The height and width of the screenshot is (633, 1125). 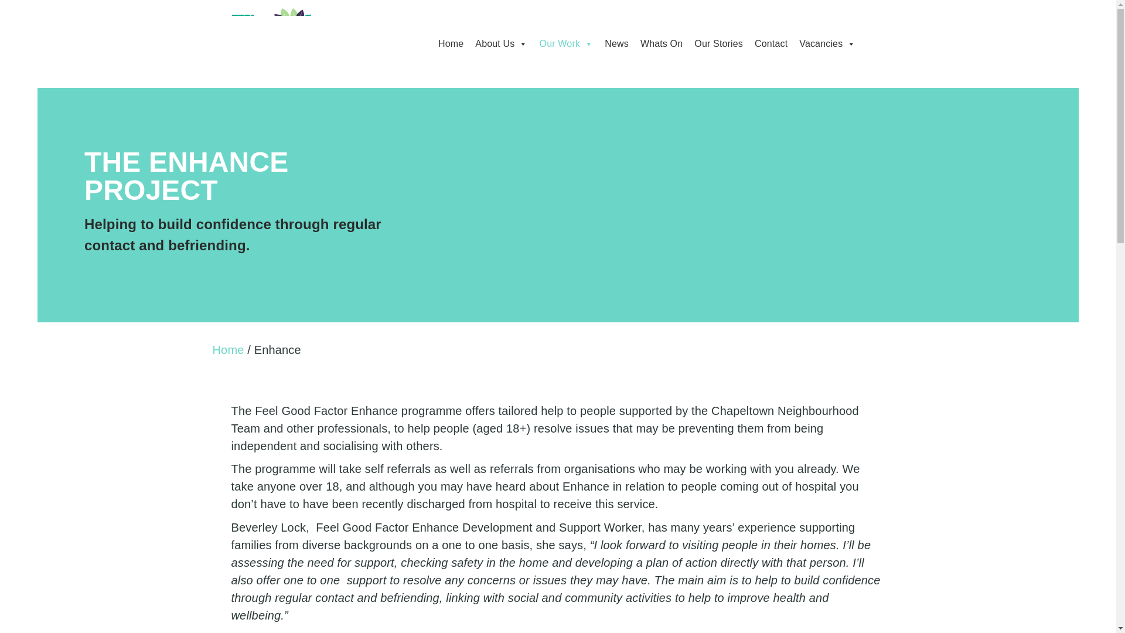 What do you see at coordinates (718, 44) in the screenshot?
I see `Our Stories` at bounding box center [718, 44].